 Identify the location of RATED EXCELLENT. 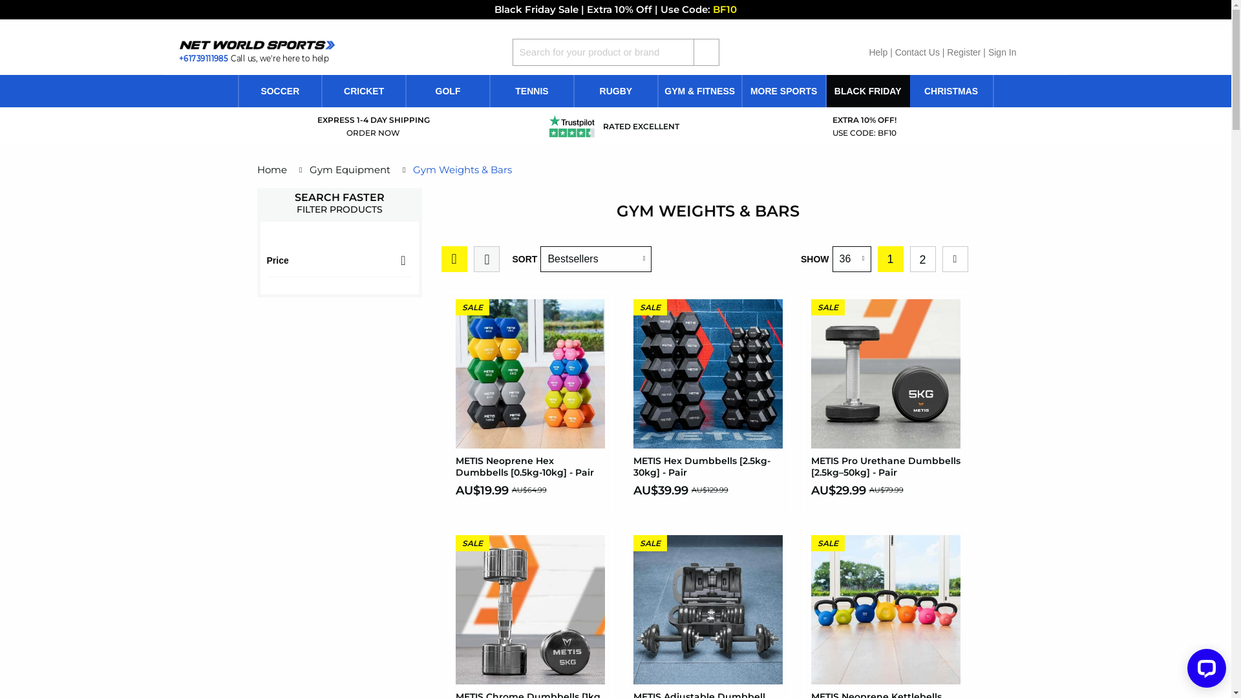
(641, 127).